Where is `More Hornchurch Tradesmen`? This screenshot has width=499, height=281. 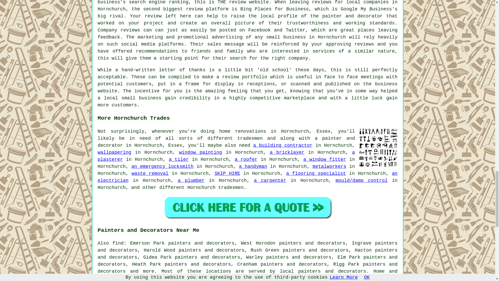
More Hornchurch Tradesmen is located at coordinates (378, 147).